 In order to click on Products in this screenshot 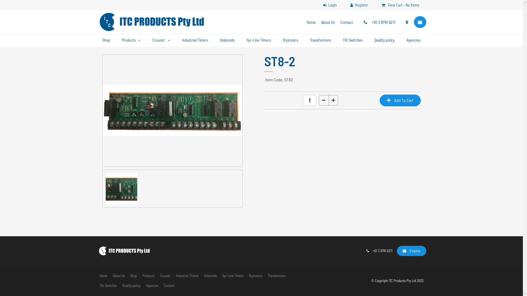, I will do `click(131, 41)`.